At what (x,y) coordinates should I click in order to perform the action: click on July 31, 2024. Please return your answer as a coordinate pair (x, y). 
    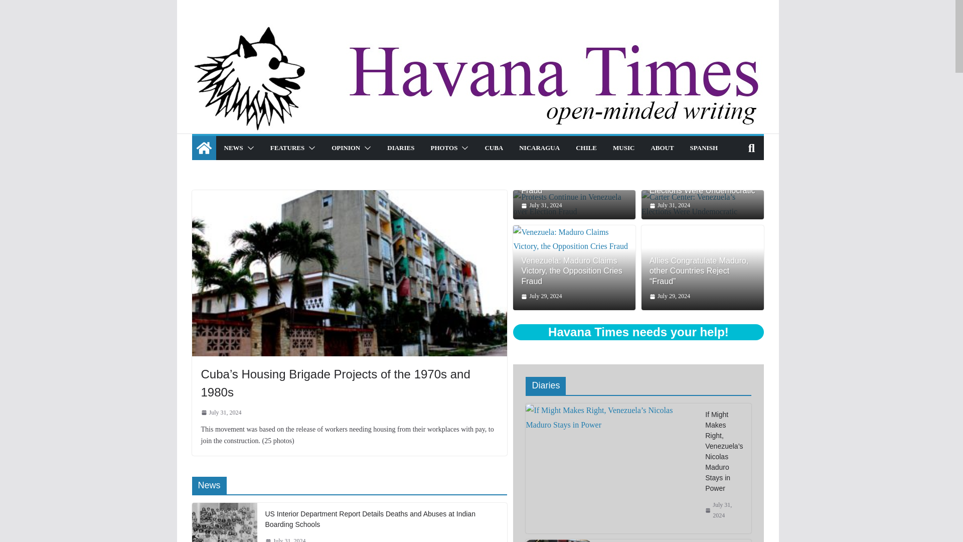
    Looking at the image, I should click on (221, 413).